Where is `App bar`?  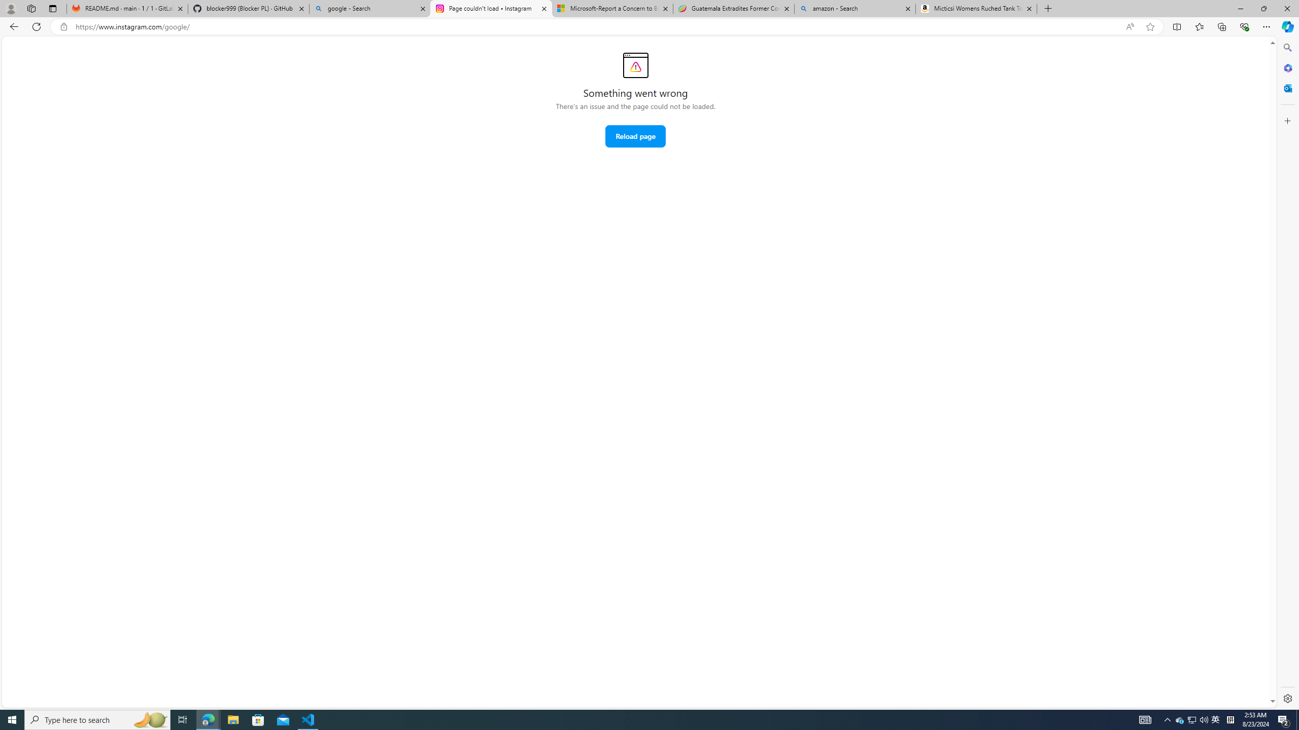 App bar is located at coordinates (649, 27).